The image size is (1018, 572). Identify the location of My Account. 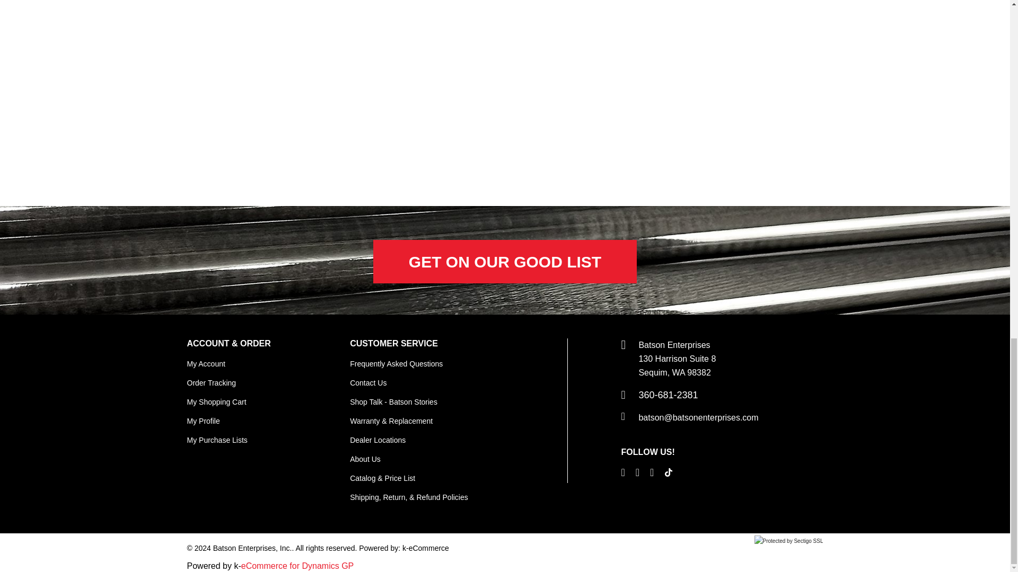
(206, 364).